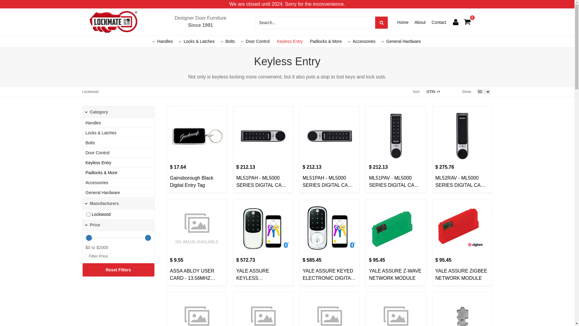 The width and height of the screenshot is (579, 326). What do you see at coordinates (99, 163) in the screenshot?
I see `Keyless Entry` at bounding box center [99, 163].